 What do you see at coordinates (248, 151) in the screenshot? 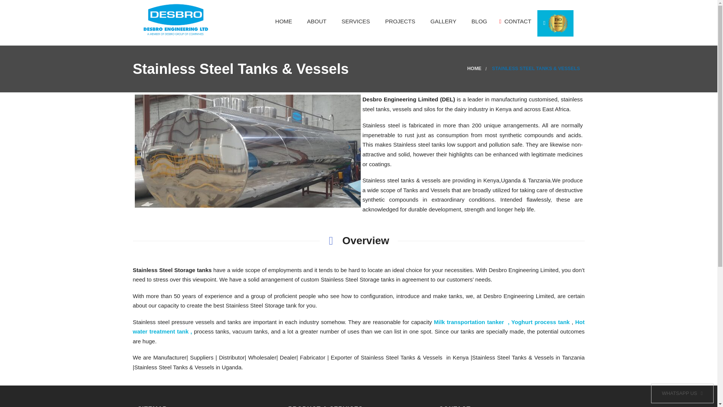
I see `Tanker 13K1` at bounding box center [248, 151].